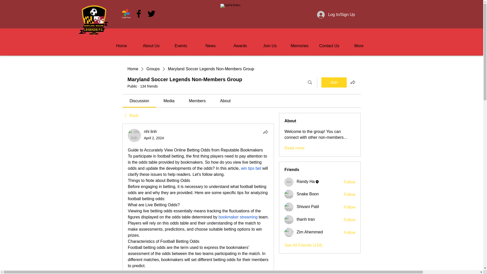 The width and height of the screenshot is (487, 274). Describe the element at coordinates (130, 115) in the screenshot. I see `Back` at that location.